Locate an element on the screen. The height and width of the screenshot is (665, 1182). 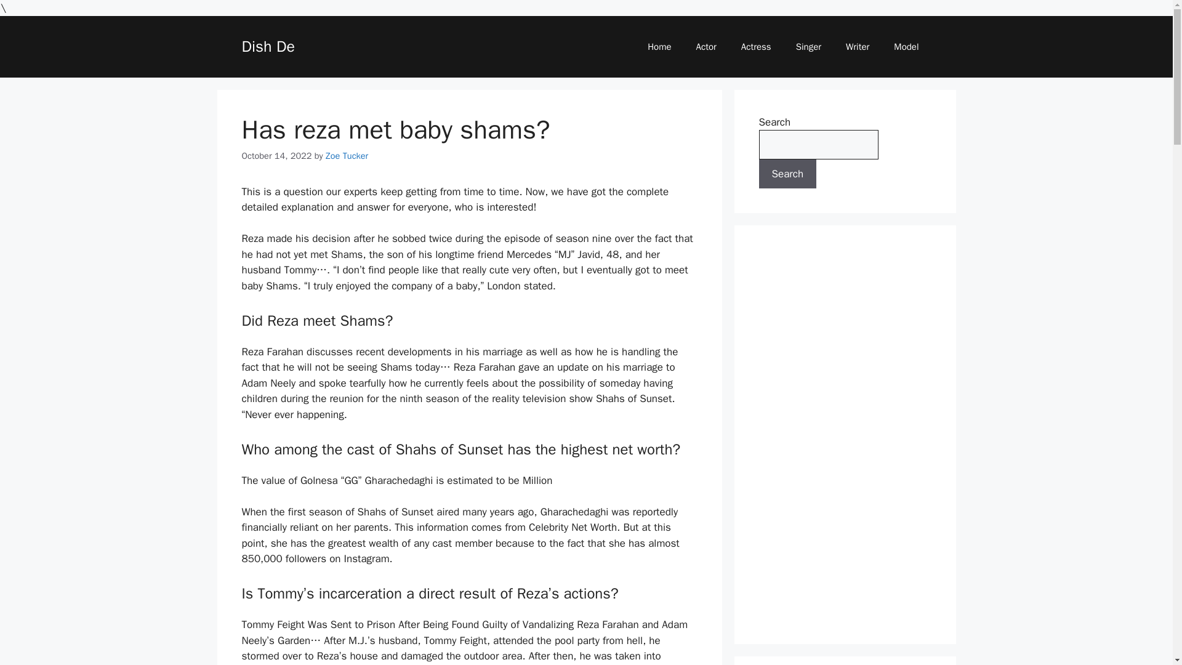
View all posts by Zoe Tucker is located at coordinates (347, 156).